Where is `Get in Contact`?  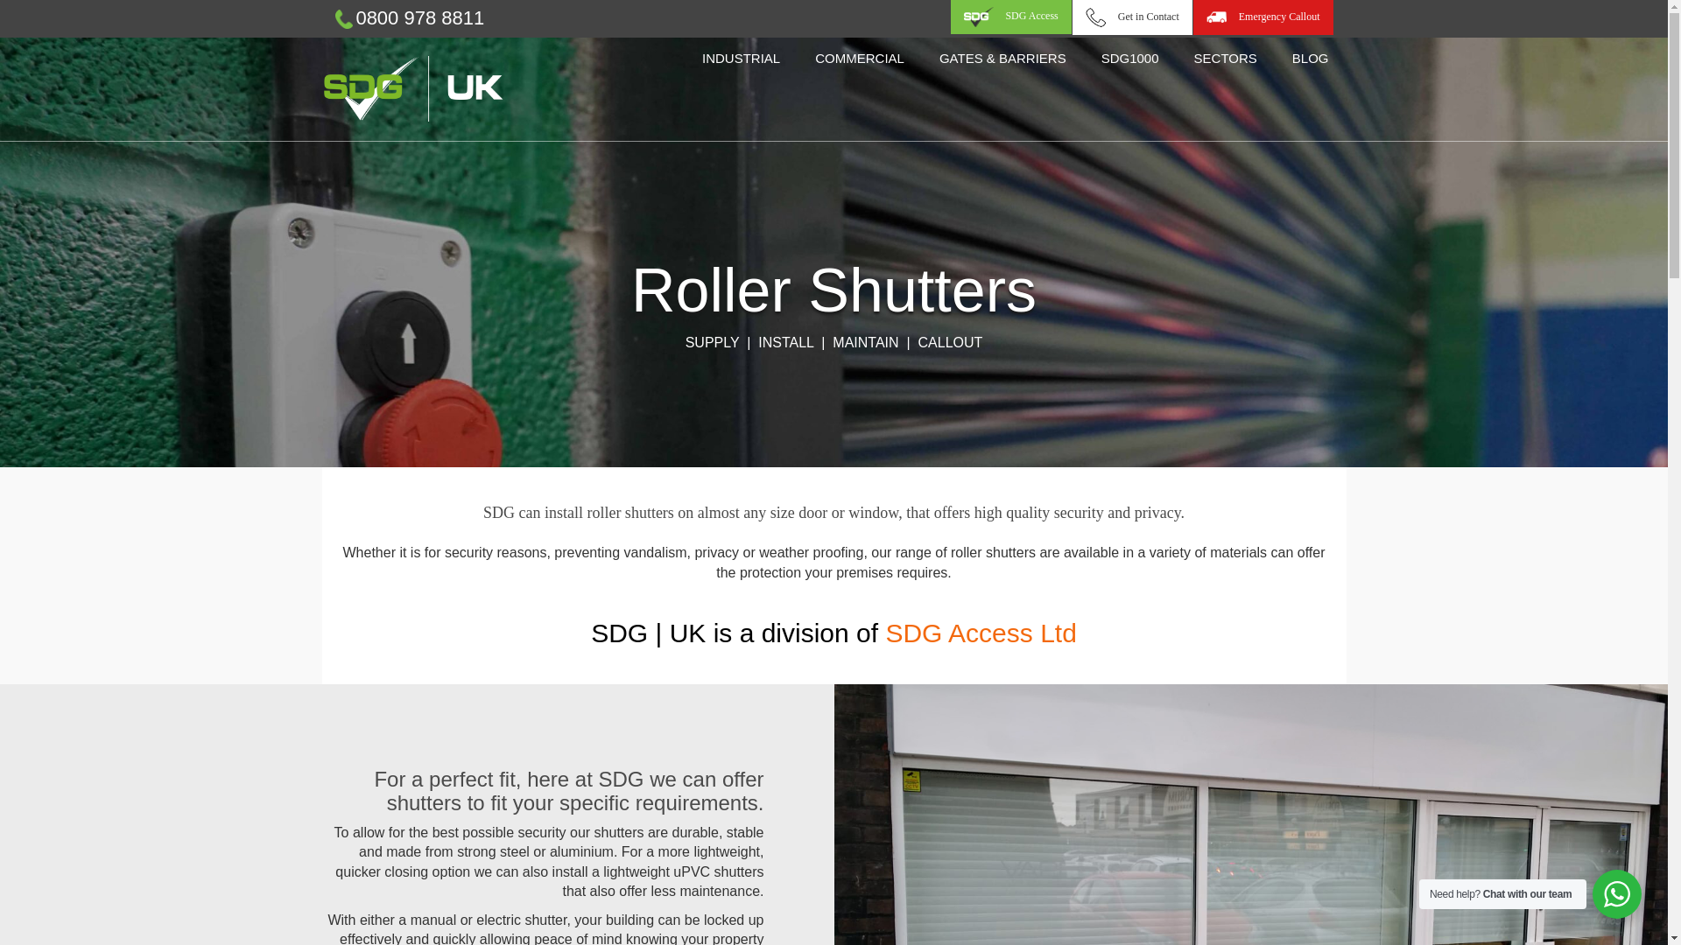 Get in Contact is located at coordinates (1131, 17).